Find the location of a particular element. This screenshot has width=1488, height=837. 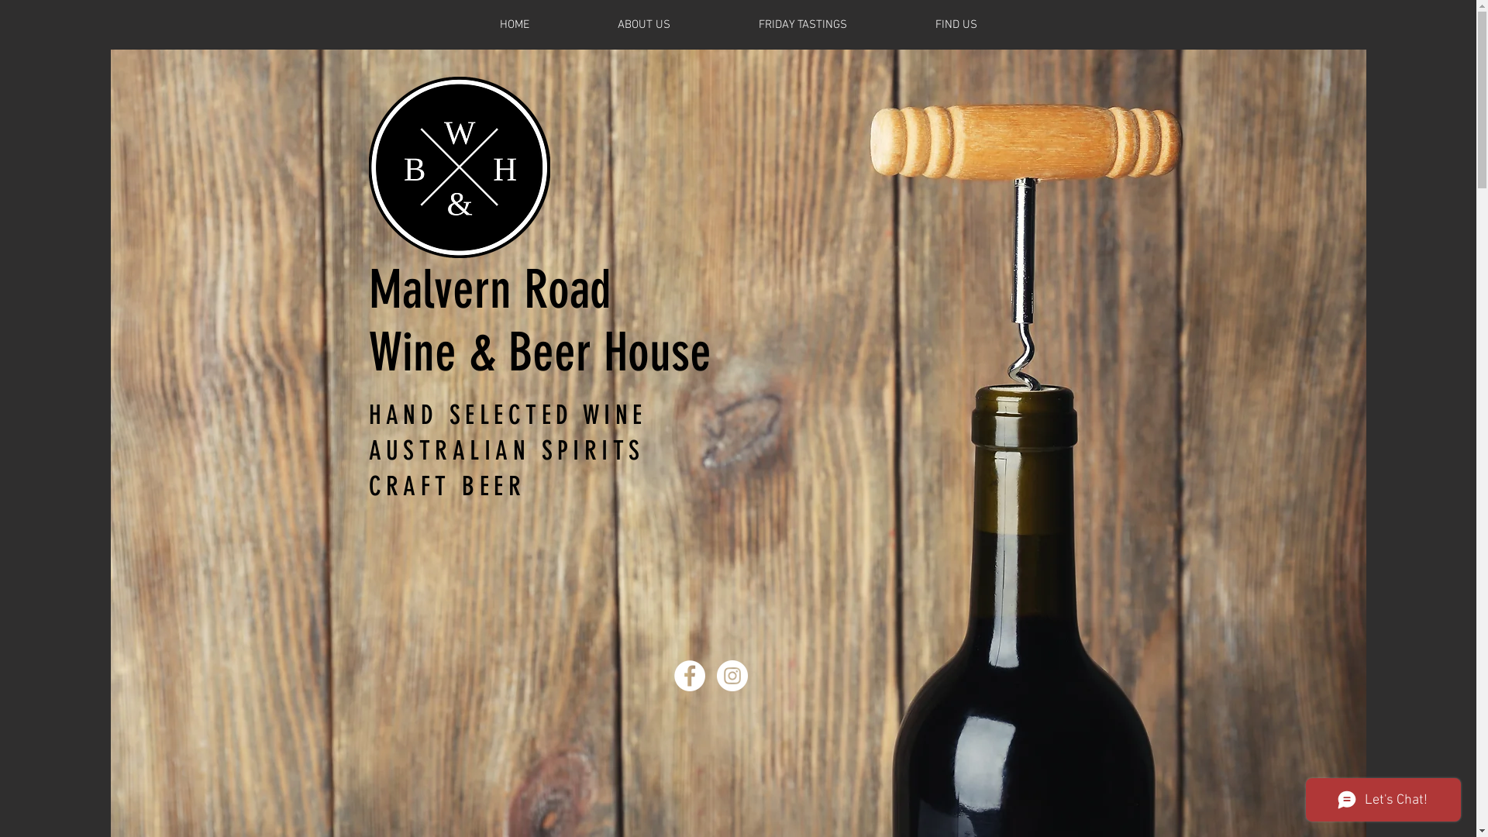

HOME is located at coordinates (515, 25).